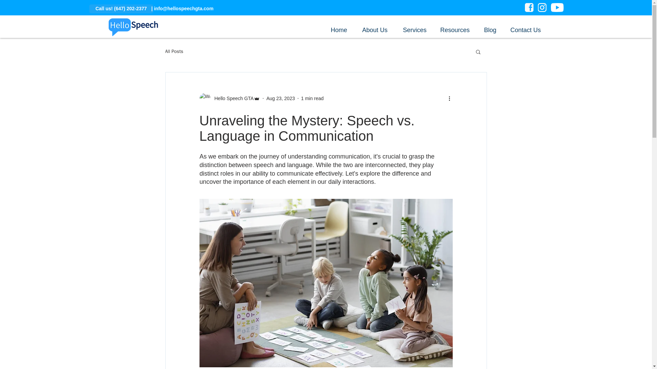 The height and width of the screenshot is (369, 657). What do you see at coordinates (232, 98) in the screenshot?
I see `Hello Speech GTA` at bounding box center [232, 98].